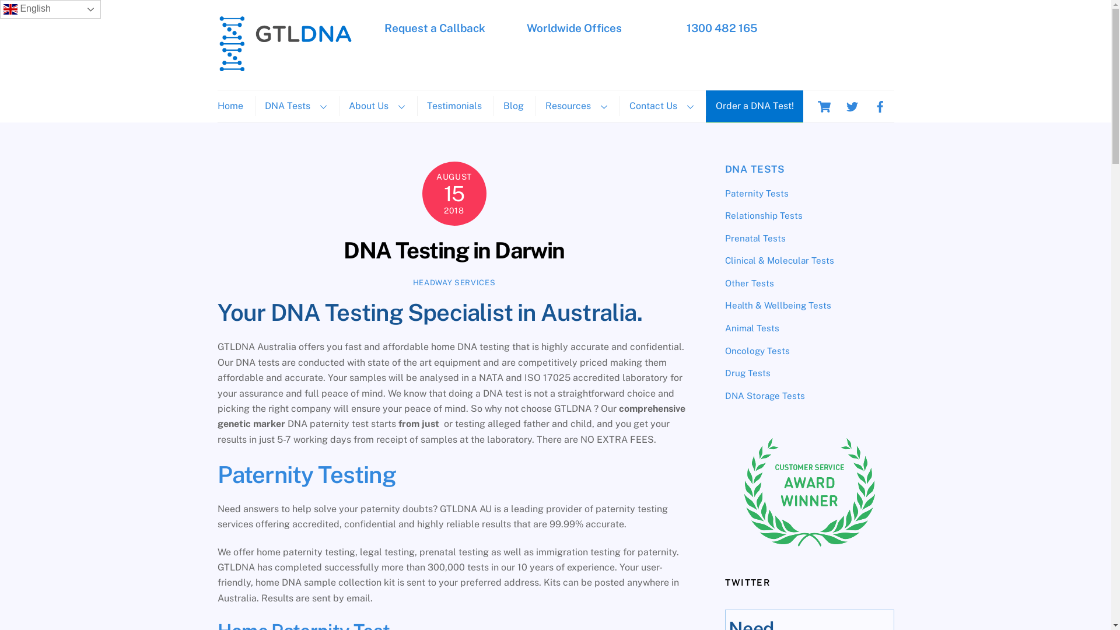 This screenshot has width=1120, height=630. Describe the element at coordinates (755, 169) in the screenshot. I see `DNA TESTS` at that location.